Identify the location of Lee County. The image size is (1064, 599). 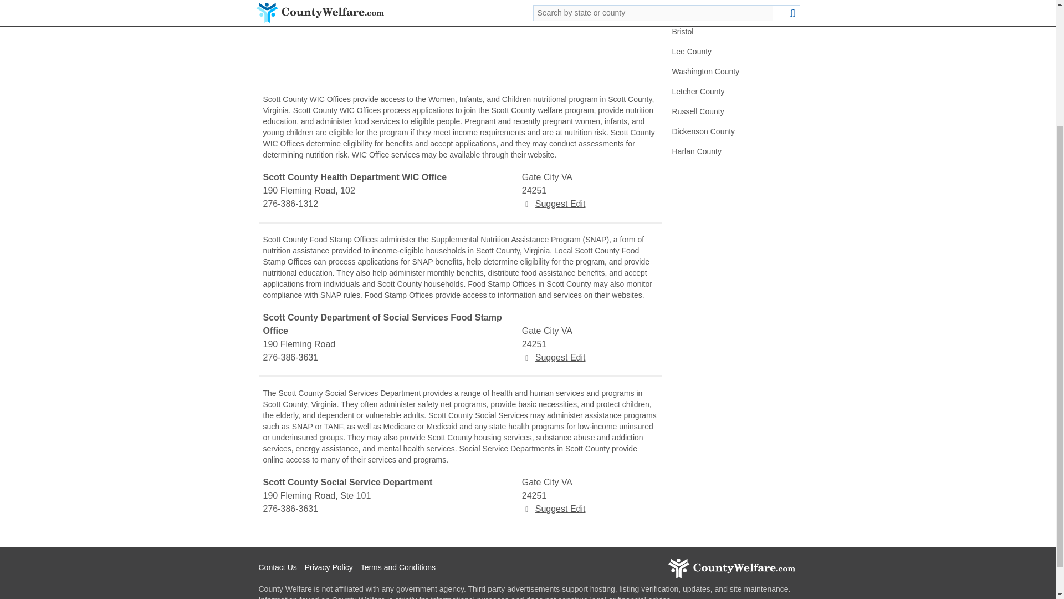
(730, 52).